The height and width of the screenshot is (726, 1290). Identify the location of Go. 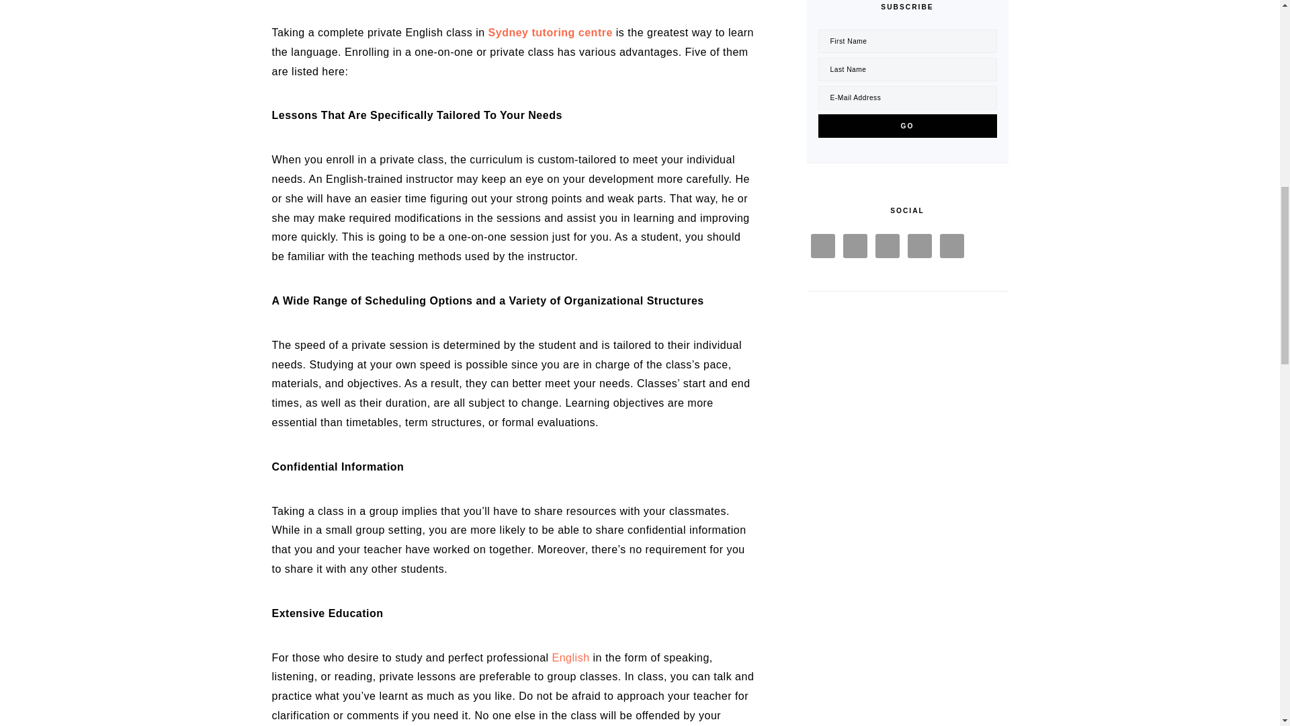
(907, 126).